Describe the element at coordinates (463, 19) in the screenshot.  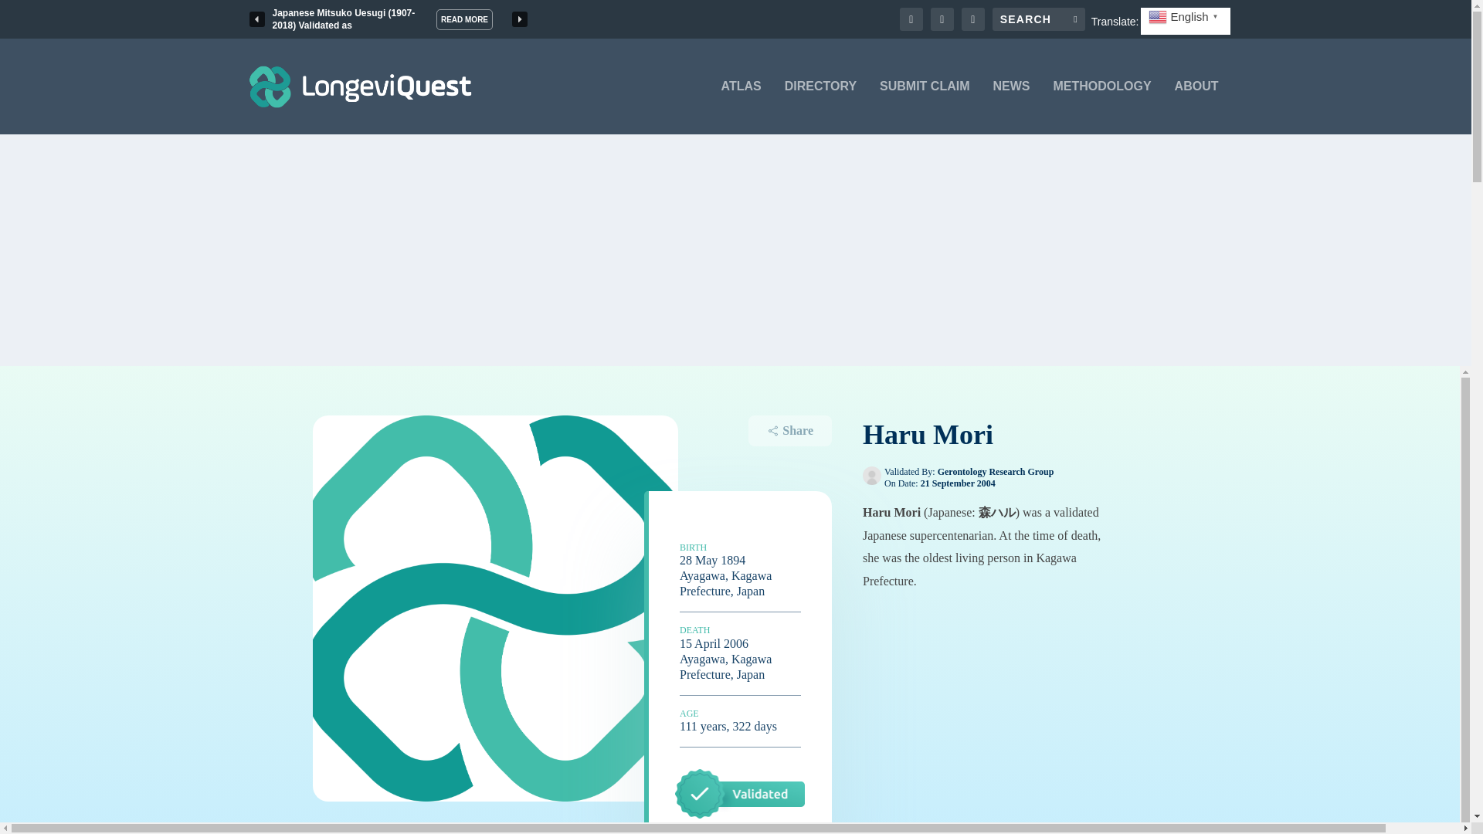
I see `READ MORE` at that location.